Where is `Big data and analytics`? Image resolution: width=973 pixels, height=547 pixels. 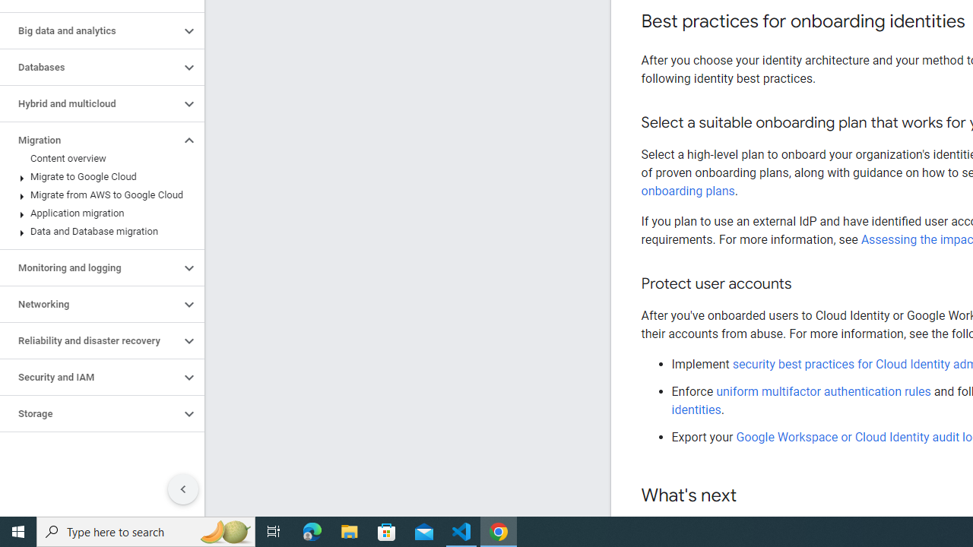 Big data and analytics is located at coordinates (90, 30).